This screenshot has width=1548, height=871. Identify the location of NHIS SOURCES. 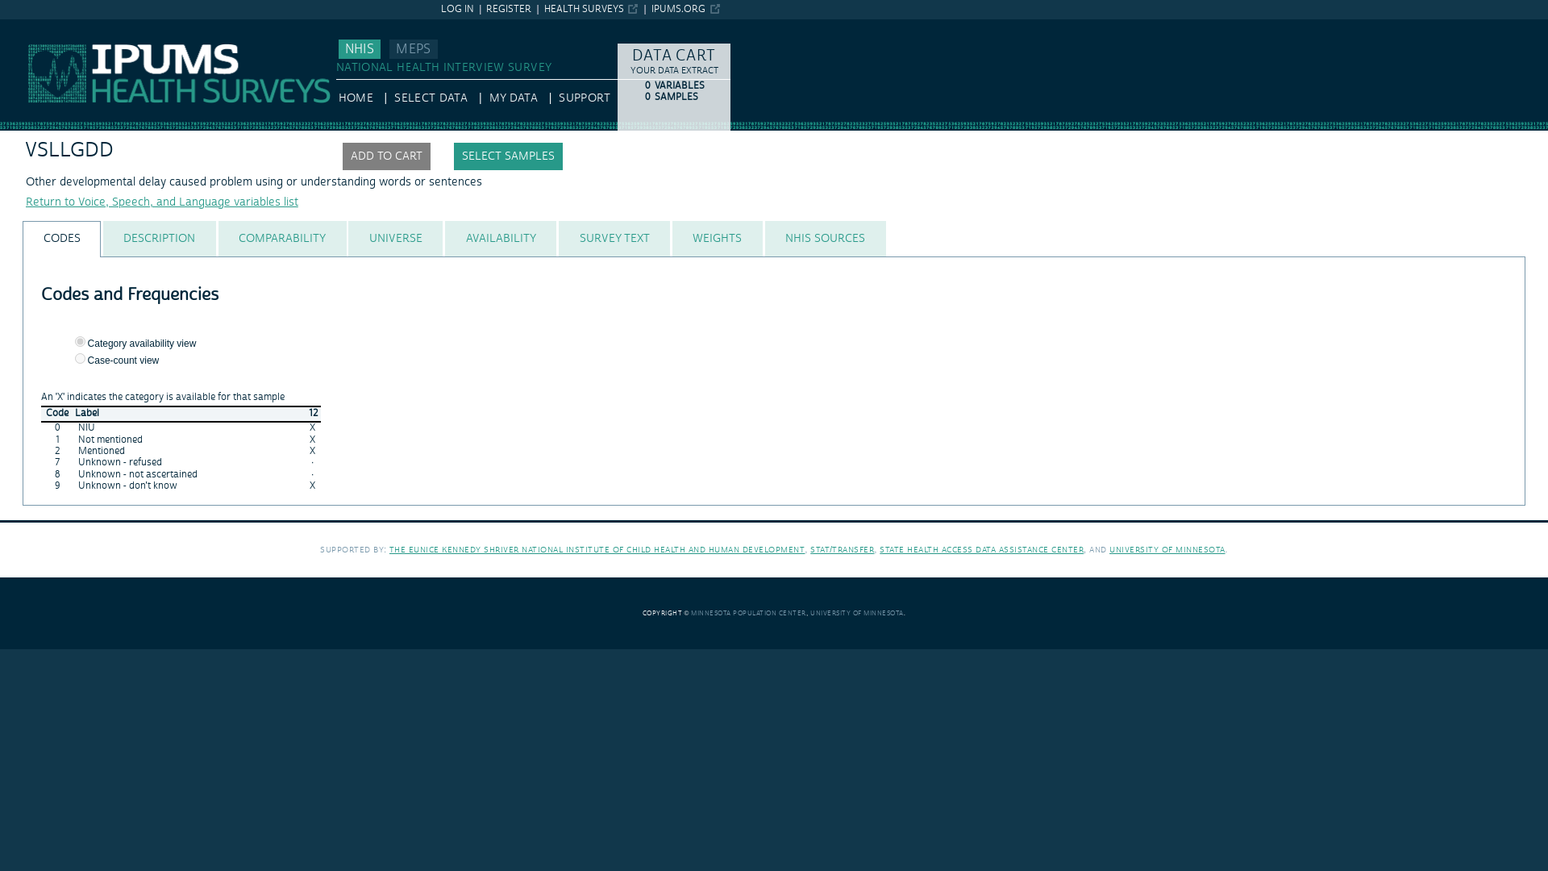
(826, 239).